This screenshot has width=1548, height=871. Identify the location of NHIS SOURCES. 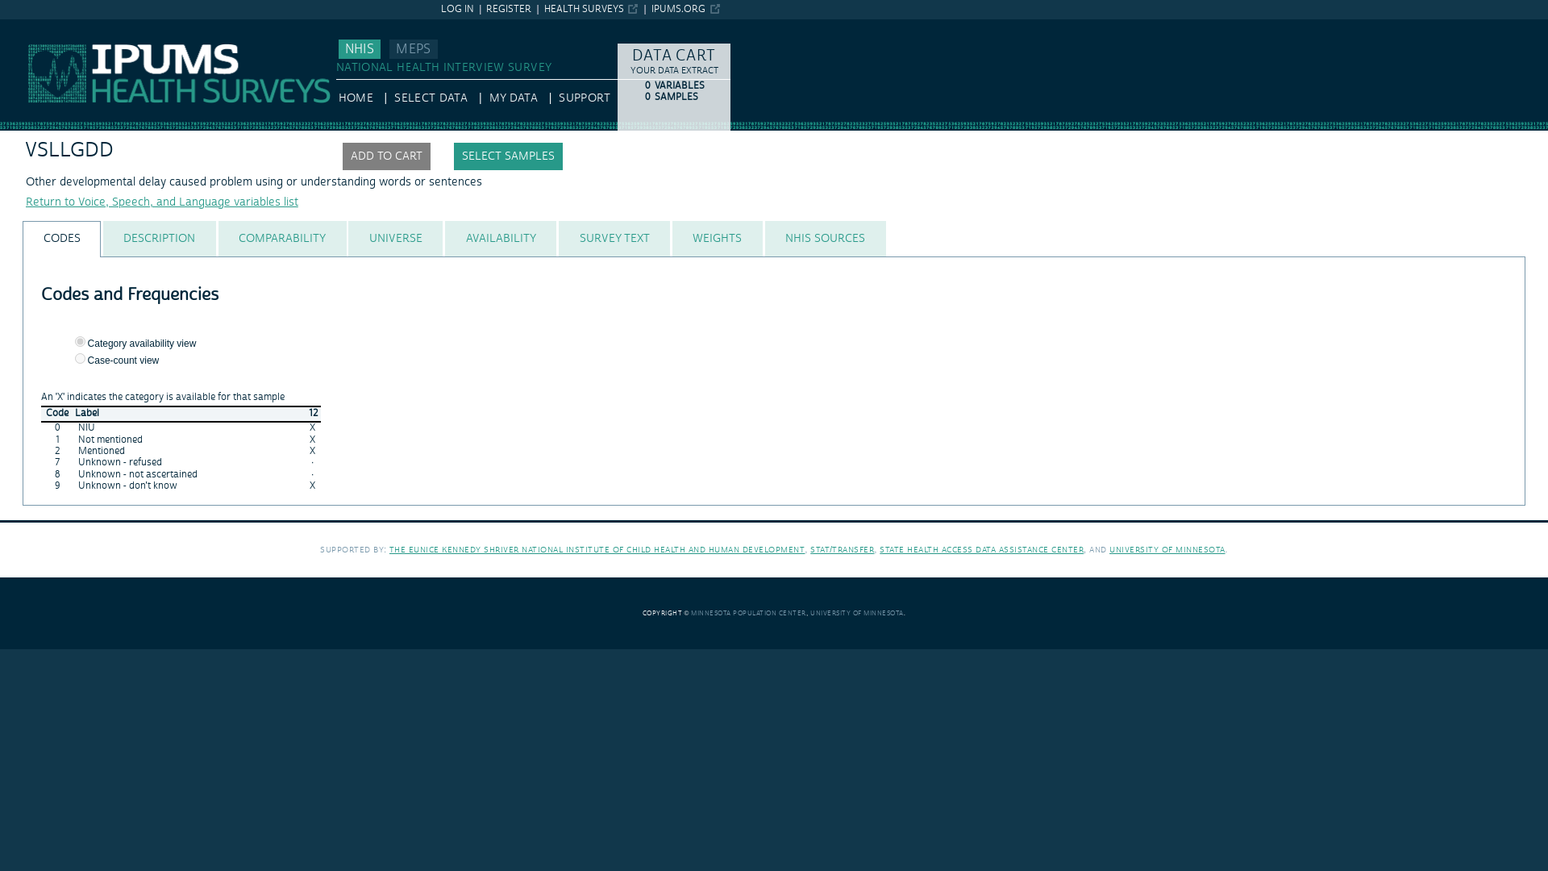
(826, 239).